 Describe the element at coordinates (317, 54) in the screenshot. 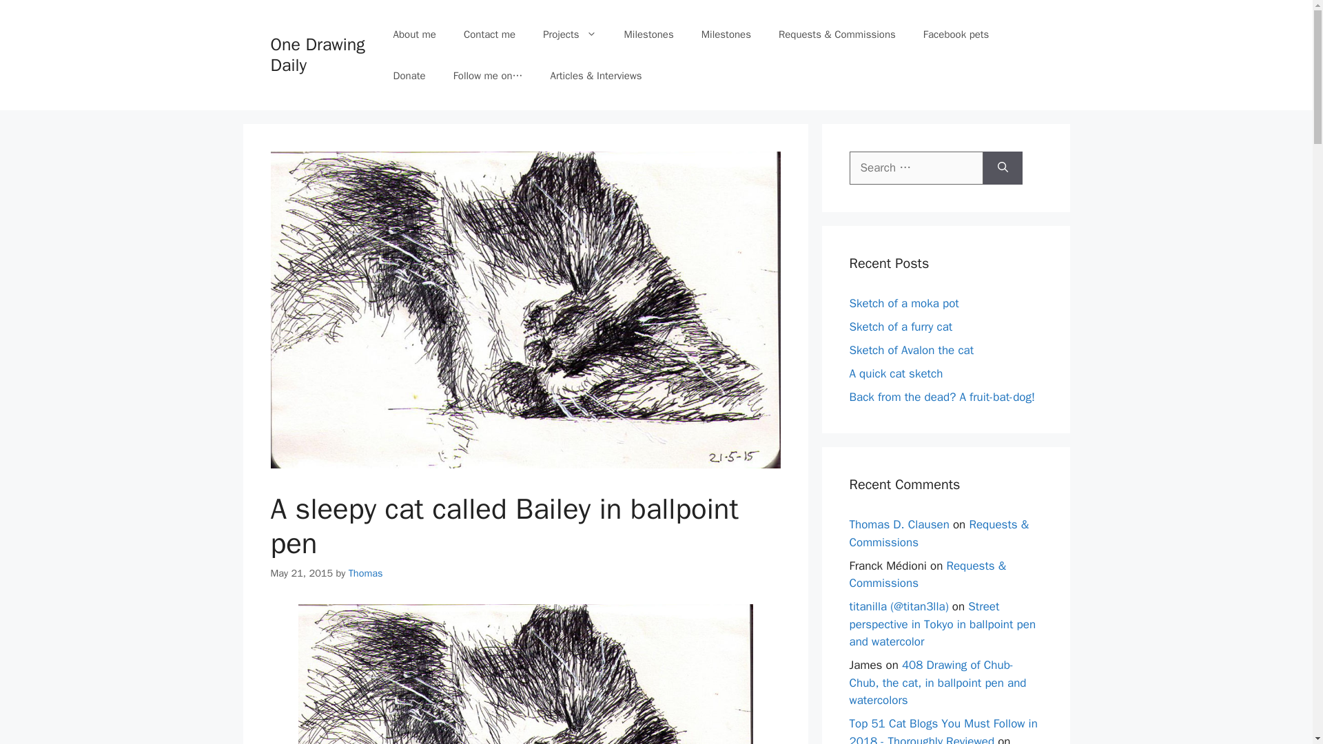

I see `One Drawing Daily` at that location.